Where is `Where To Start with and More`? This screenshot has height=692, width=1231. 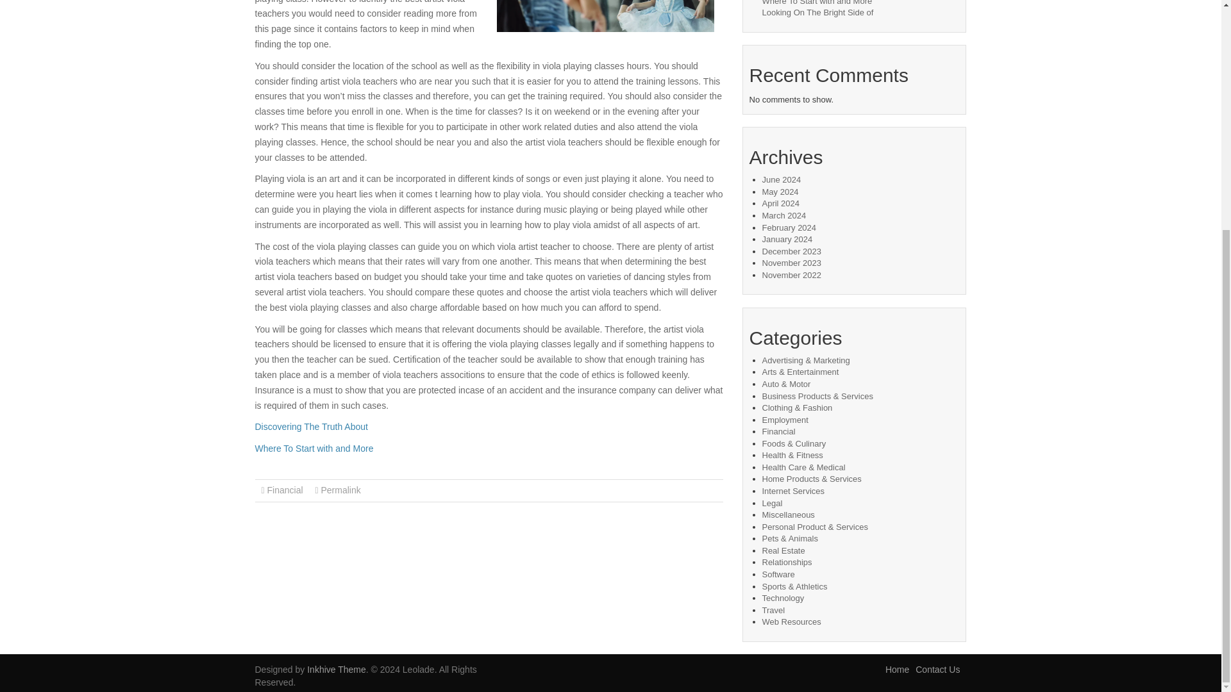
Where To Start with and More is located at coordinates (314, 449).